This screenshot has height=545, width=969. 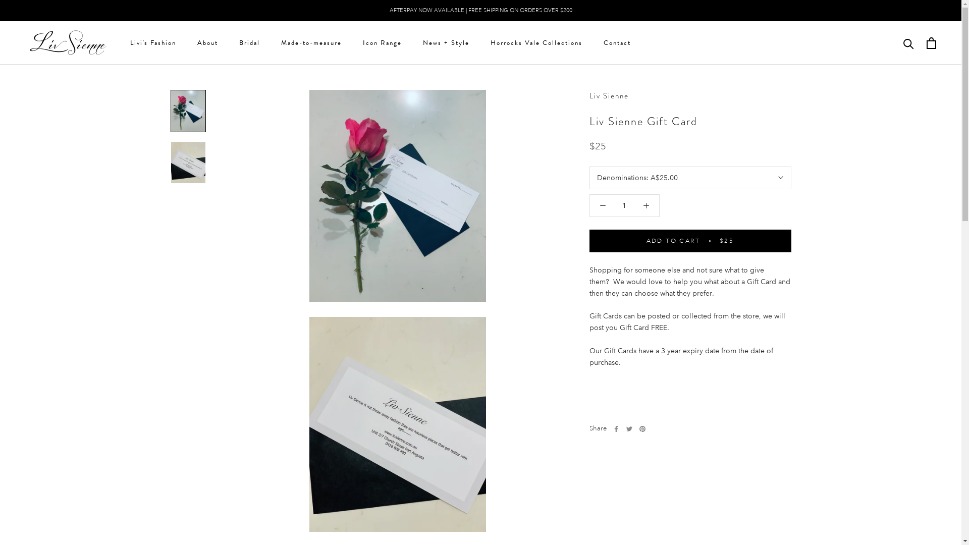 I want to click on Livi's Fashion, so click(x=153, y=43).